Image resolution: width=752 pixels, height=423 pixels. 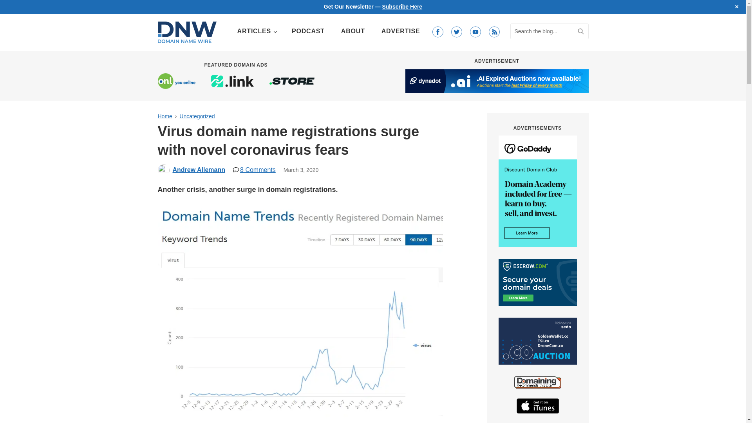 I want to click on Home, so click(x=164, y=116).